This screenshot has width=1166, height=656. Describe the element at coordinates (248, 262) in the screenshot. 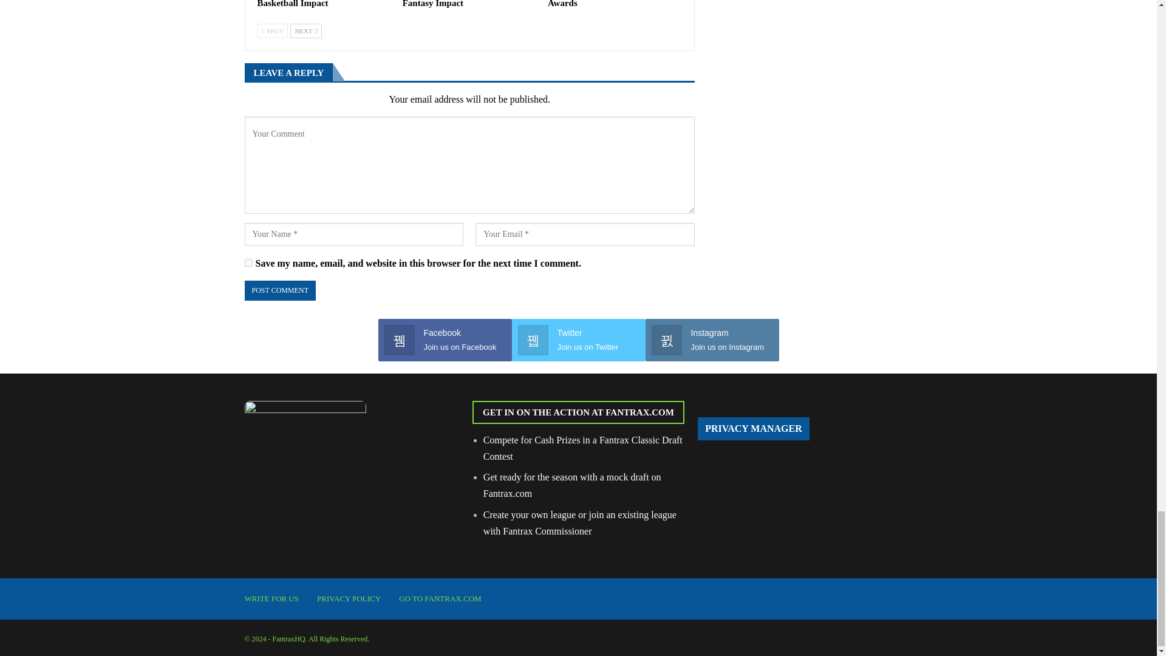

I see `yes` at that location.